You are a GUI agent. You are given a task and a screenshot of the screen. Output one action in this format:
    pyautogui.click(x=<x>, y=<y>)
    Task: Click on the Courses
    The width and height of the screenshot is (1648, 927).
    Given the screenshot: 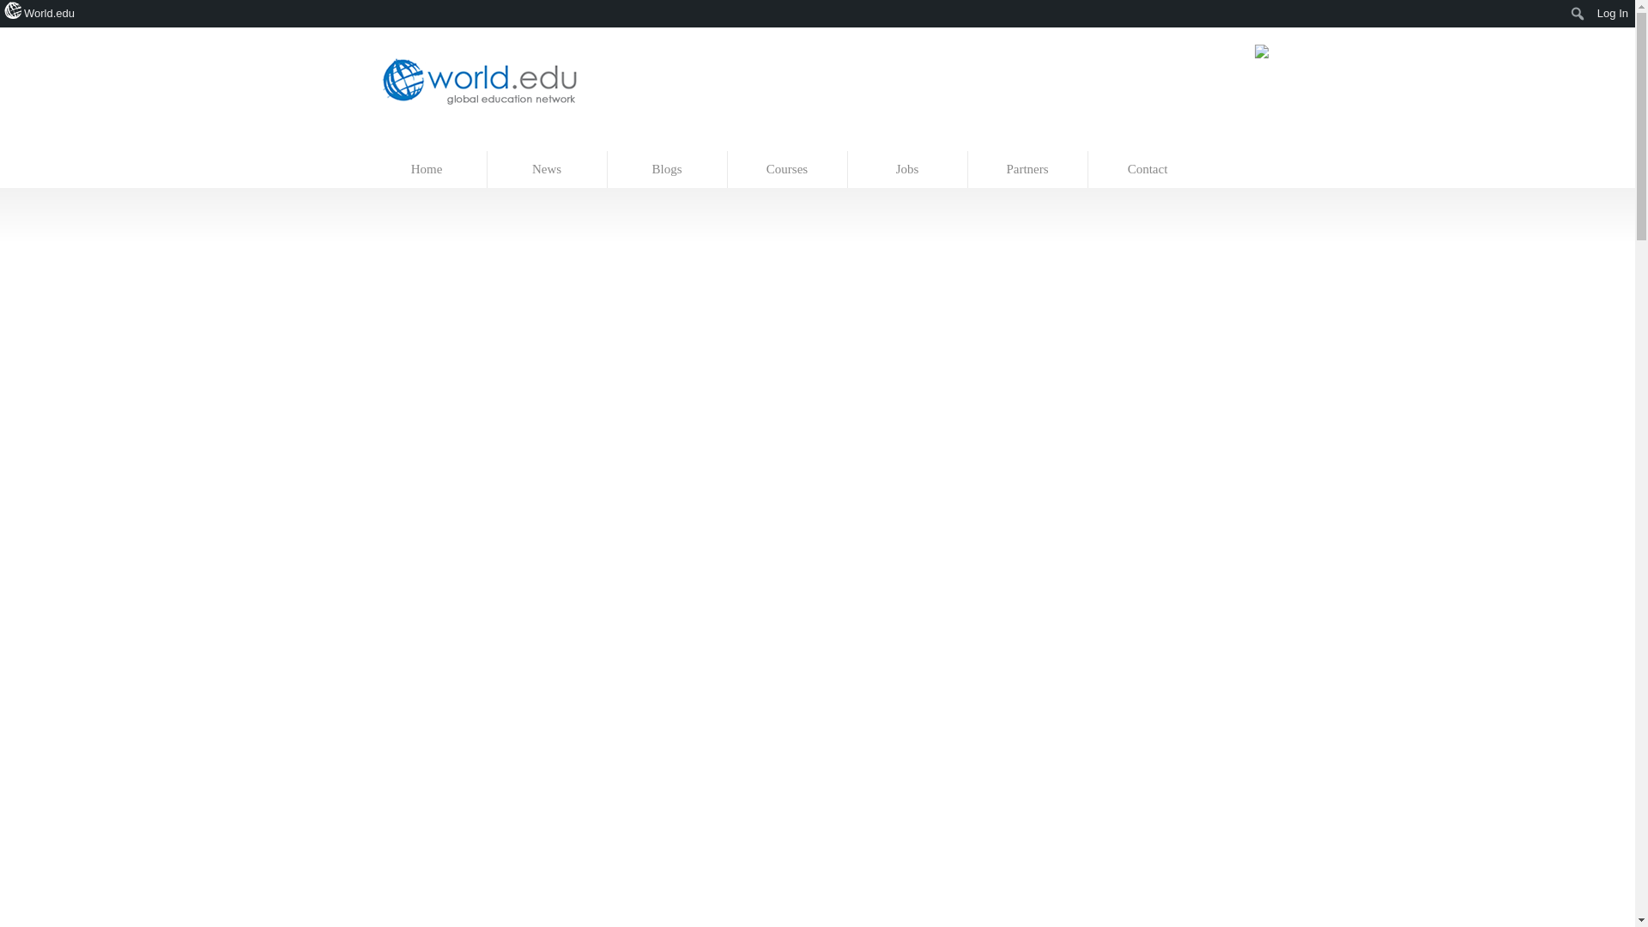 What is the action you would take?
    pyautogui.click(x=788, y=170)
    